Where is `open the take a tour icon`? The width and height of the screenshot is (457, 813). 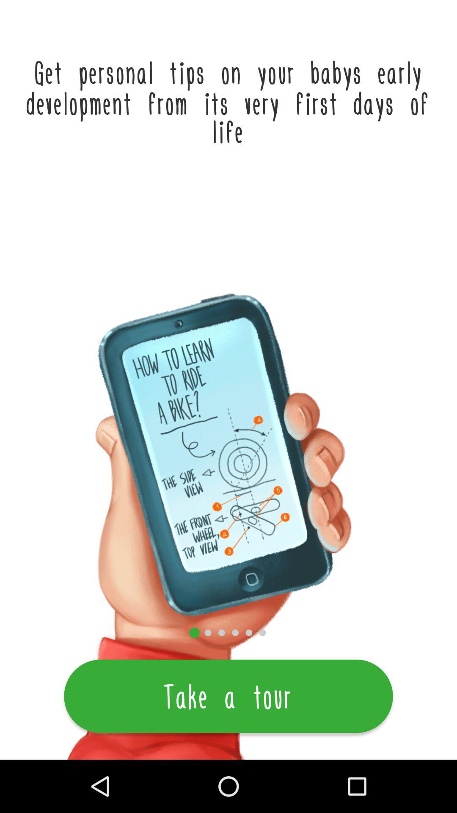
open the take a tour icon is located at coordinates (228, 696).